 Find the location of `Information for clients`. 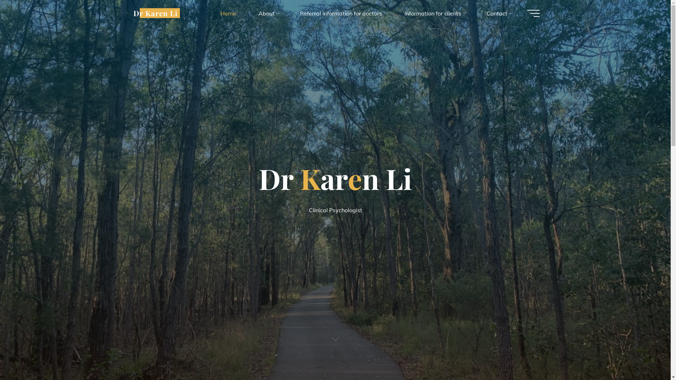

Information for clients is located at coordinates (434, 13).